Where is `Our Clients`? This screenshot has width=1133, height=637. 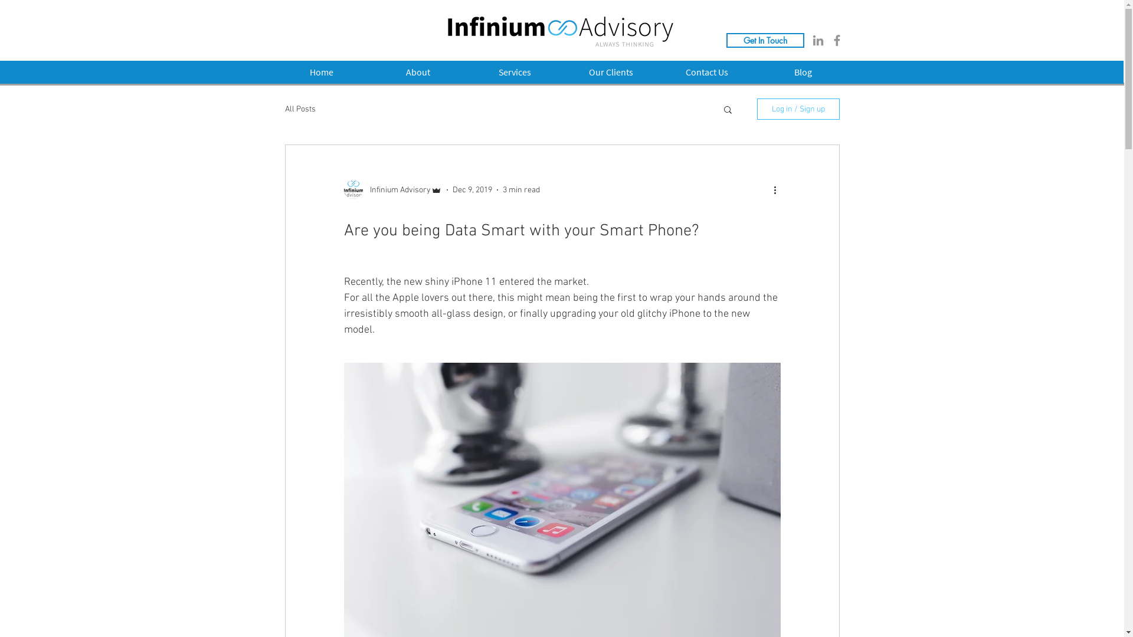
Our Clients is located at coordinates (611, 72).